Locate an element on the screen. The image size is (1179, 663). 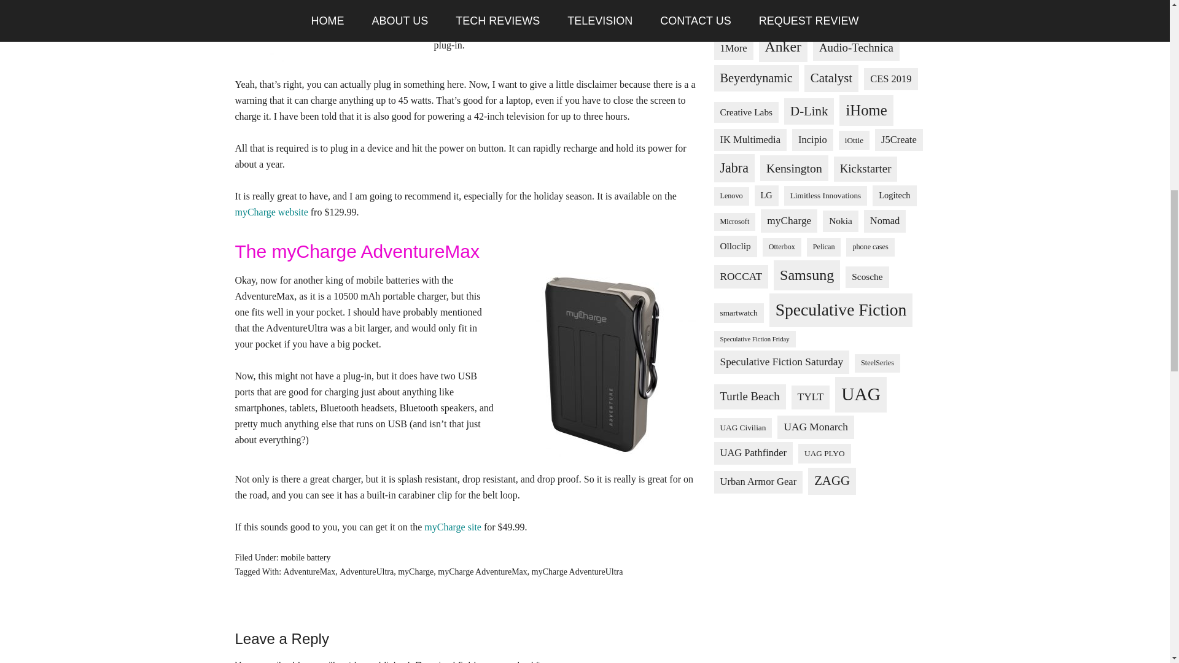
AdventureMax is located at coordinates (309, 572).